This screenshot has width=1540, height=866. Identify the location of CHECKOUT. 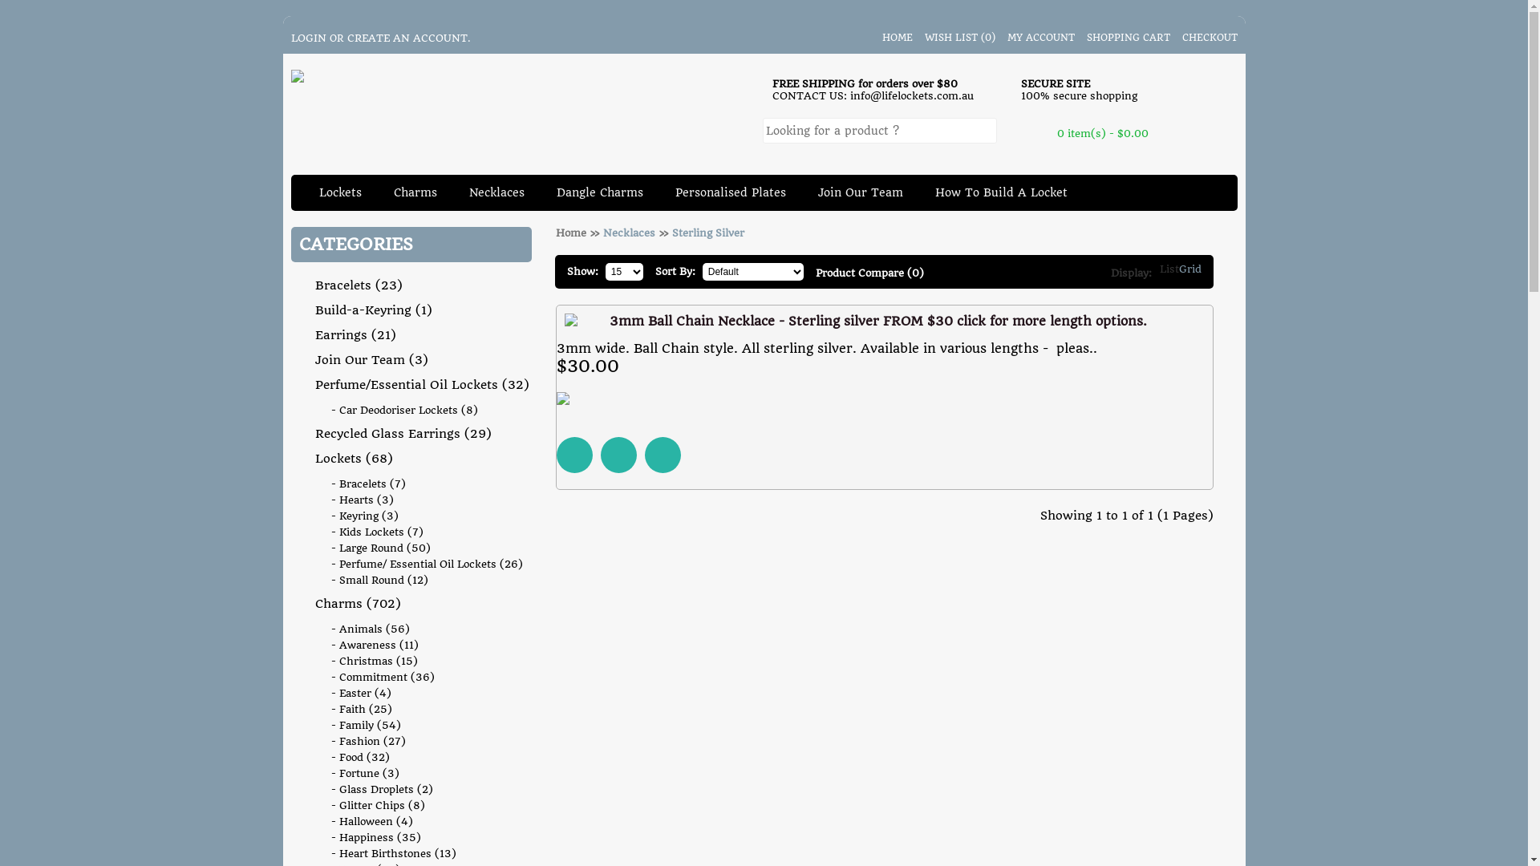
(1206, 38).